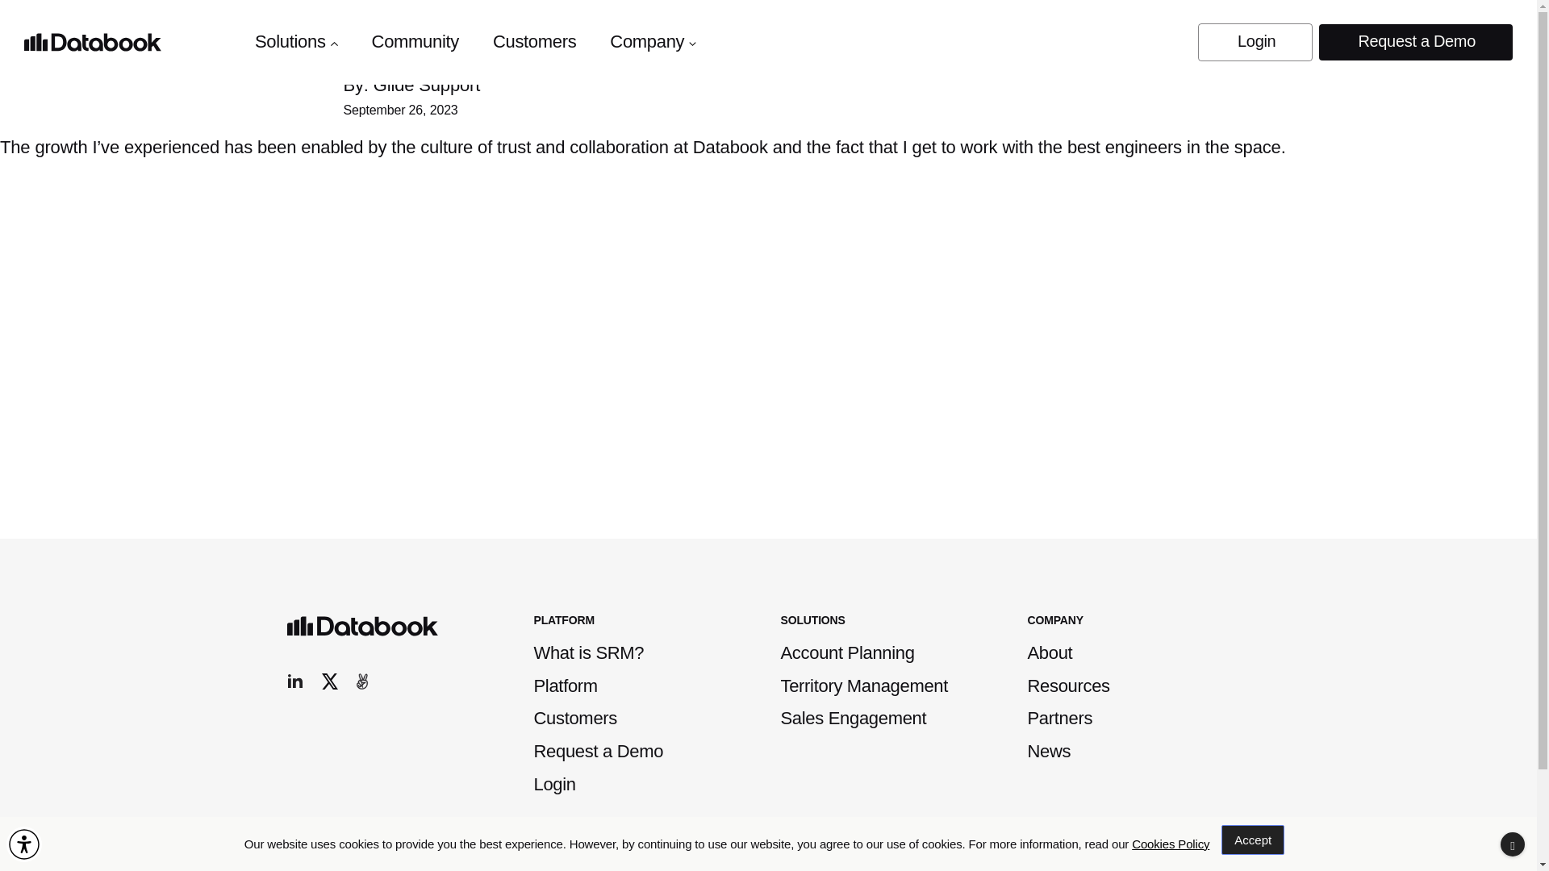  Describe the element at coordinates (23, 844) in the screenshot. I see `Accessibility Menu` at that location.